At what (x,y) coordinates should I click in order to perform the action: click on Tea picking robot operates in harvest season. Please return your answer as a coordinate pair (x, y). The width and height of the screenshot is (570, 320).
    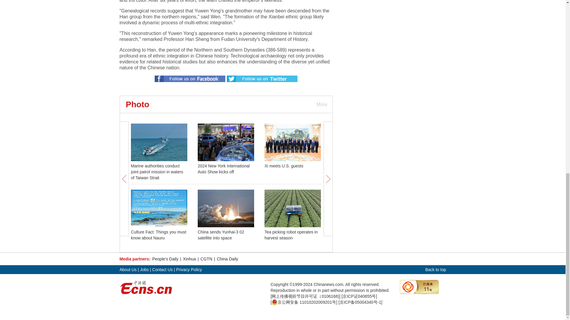
    Looking at the image, I should click on (291, 235).